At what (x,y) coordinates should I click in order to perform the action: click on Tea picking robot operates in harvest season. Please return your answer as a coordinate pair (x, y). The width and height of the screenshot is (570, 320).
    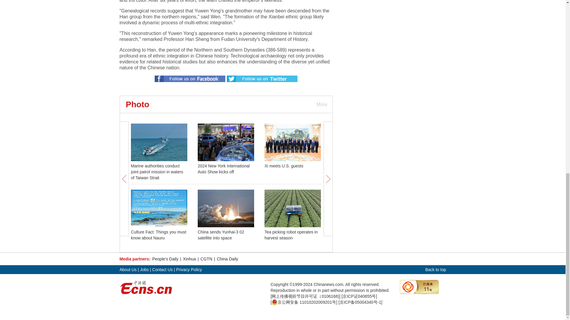
    Looking at the image, I should click on (291, 235).